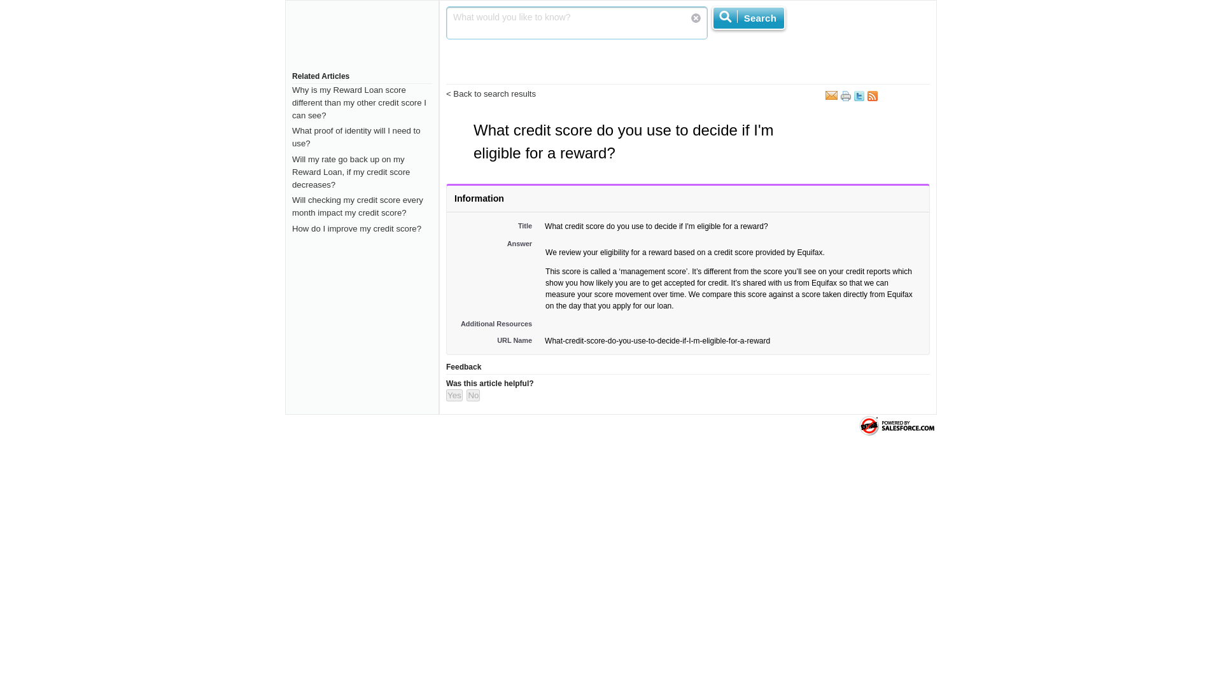 The image size is (1222, 687). I want to click on Reset Search, so click(696, 18).